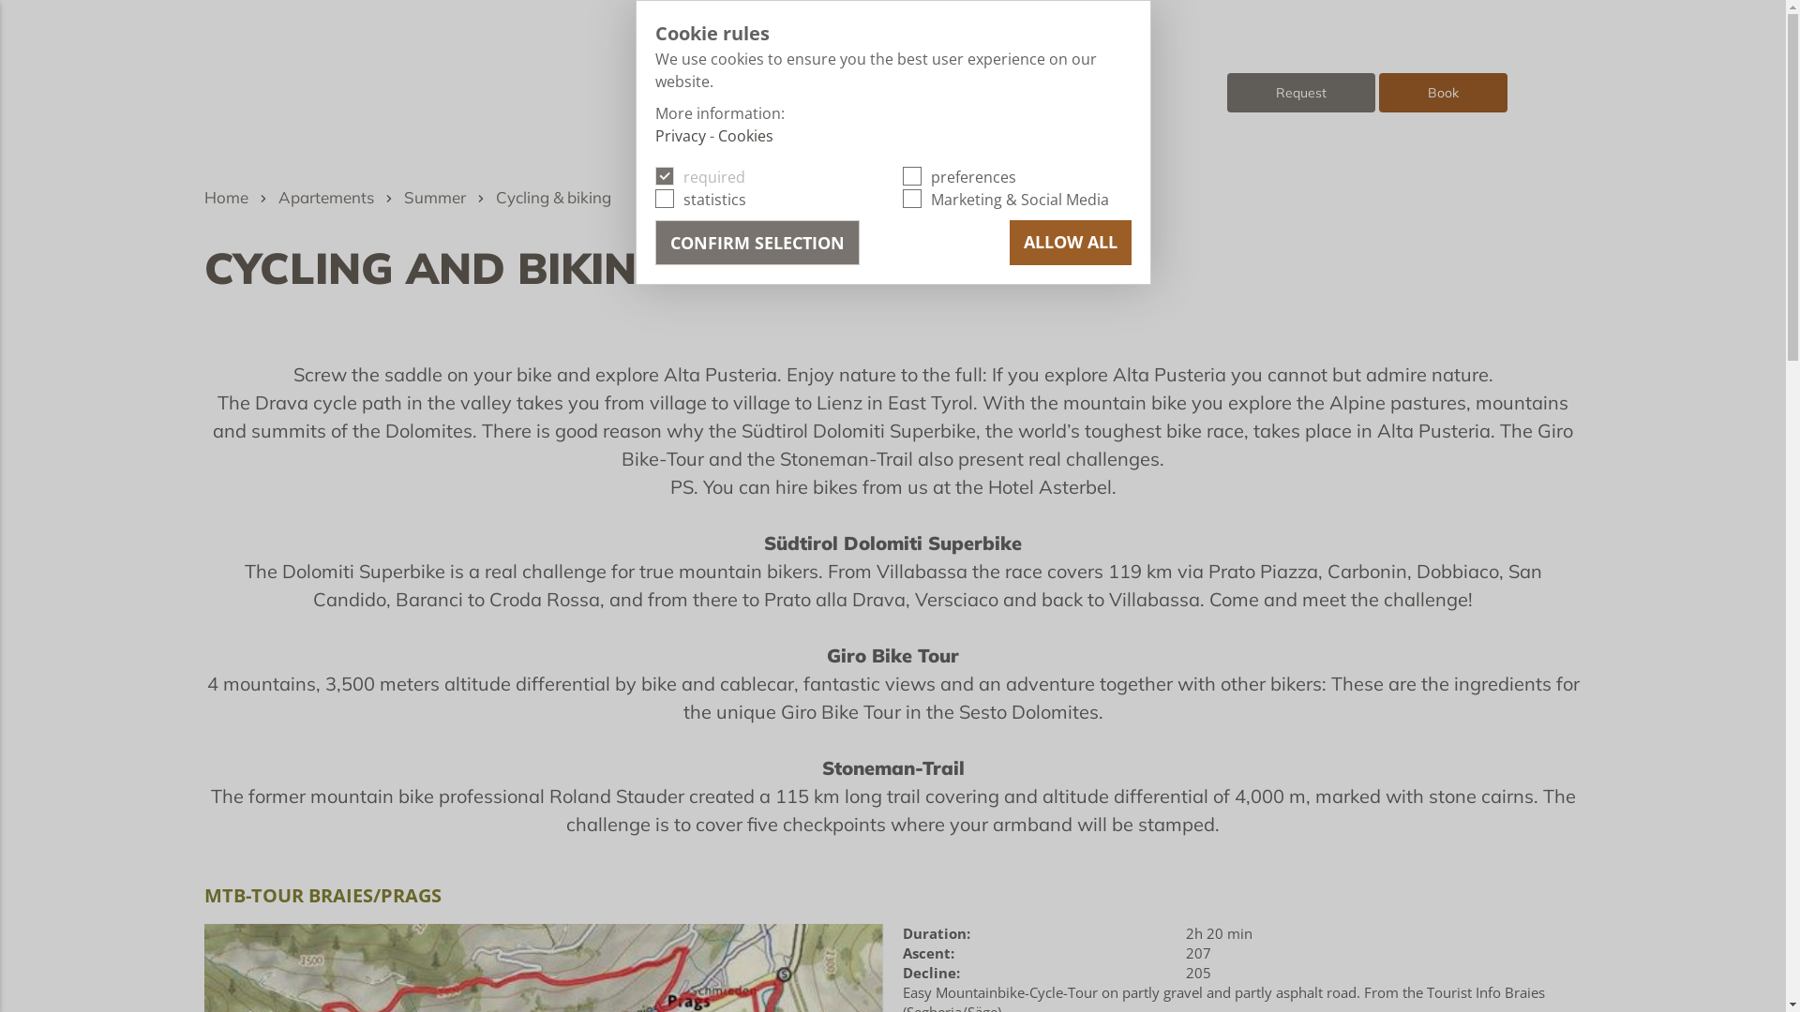  I want to click on Cookies, so click(746, 135).